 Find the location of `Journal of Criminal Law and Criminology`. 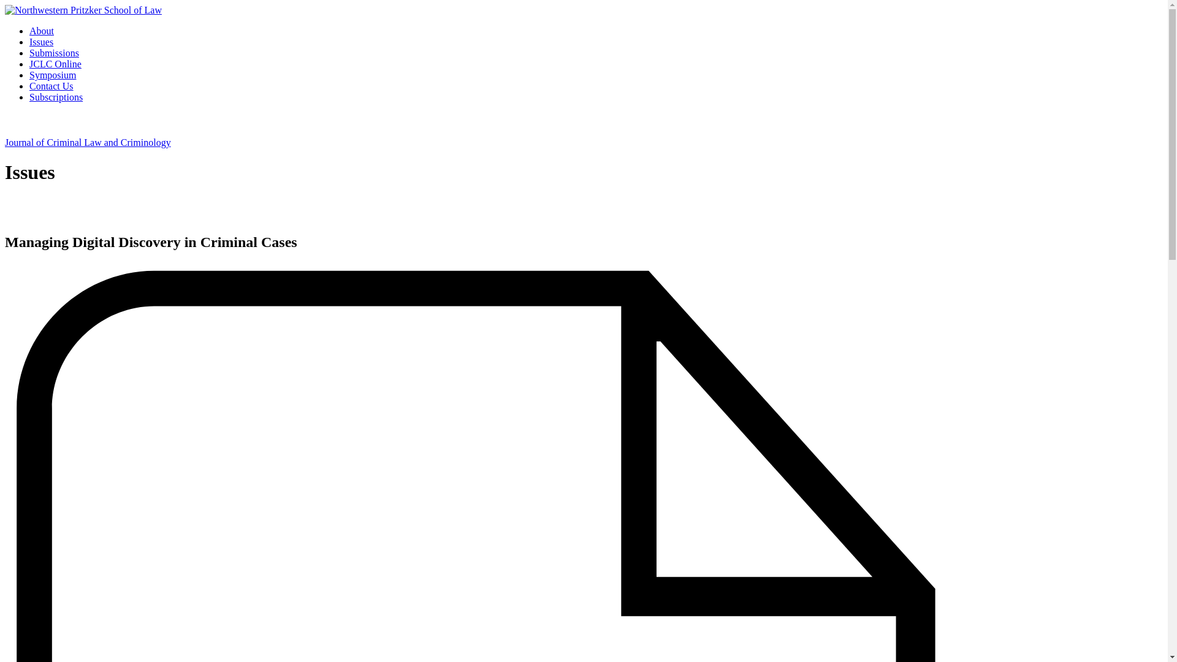

Journal of Criminal Law and Criminology is located at coordinates (87, 142).